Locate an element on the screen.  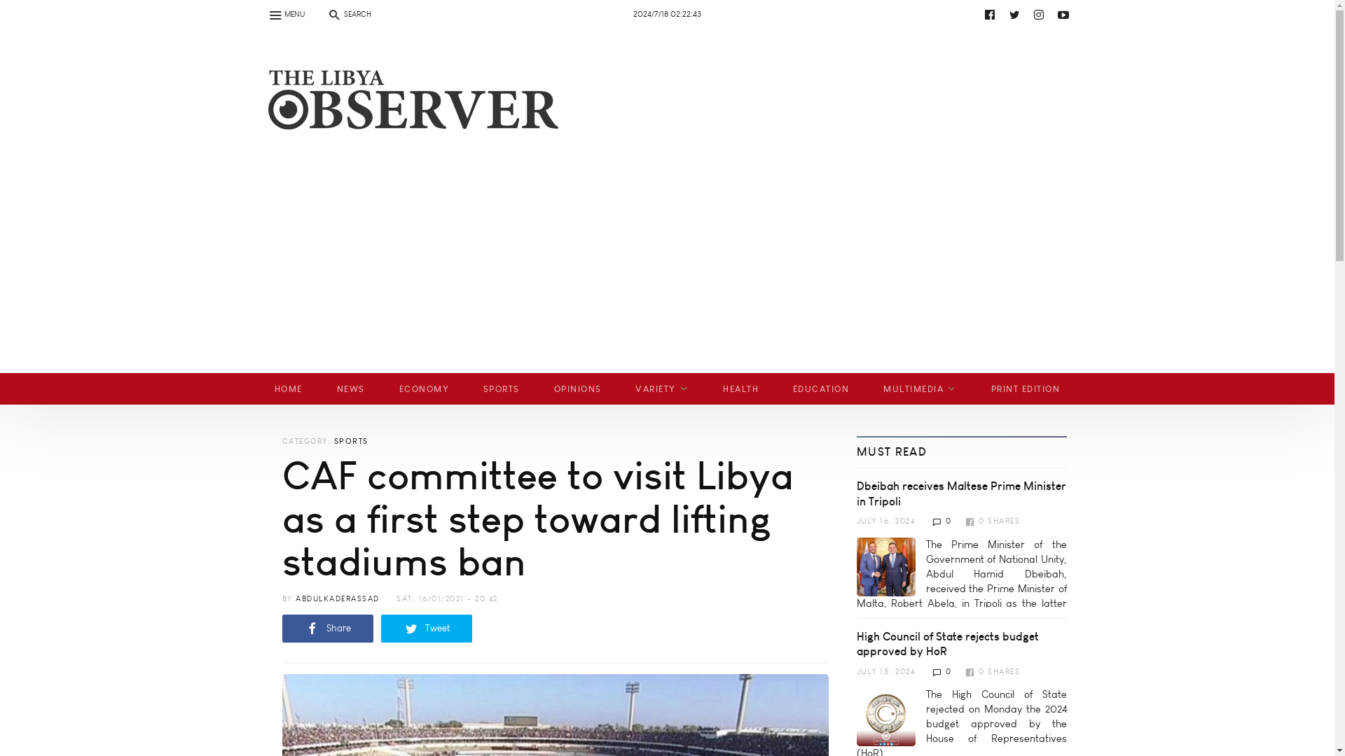
MULTIMEDIA is located at coordinates (920, 388).